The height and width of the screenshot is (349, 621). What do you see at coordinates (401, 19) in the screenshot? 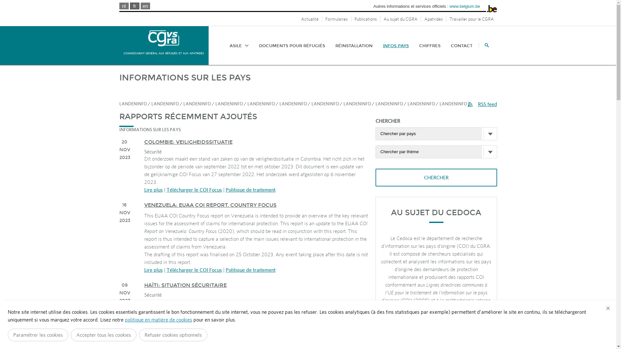
I see `Au sujet du CGRA` at bounding box center [401, 19].